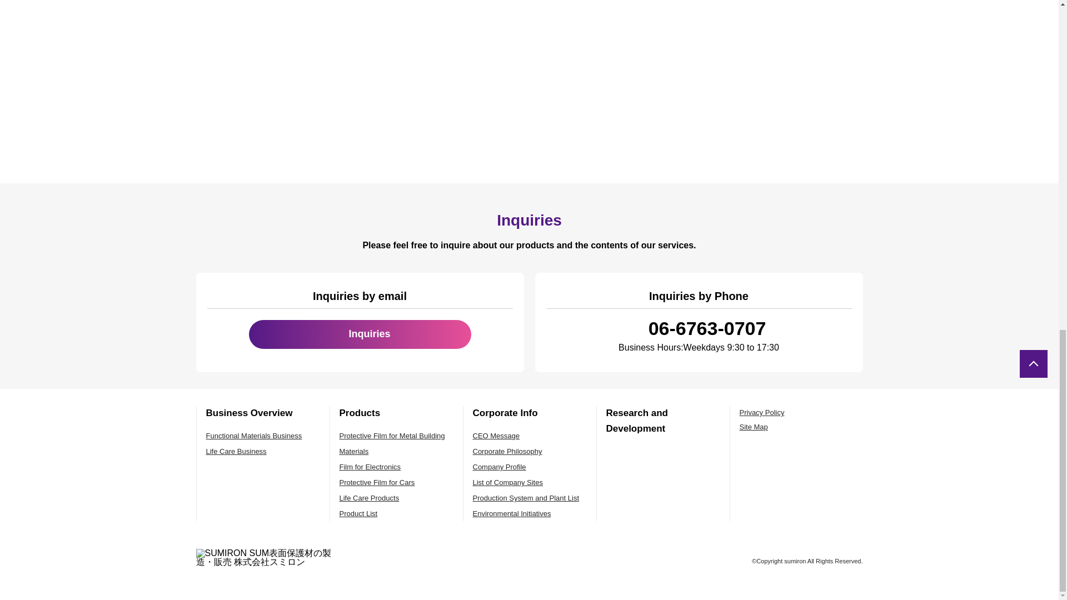 This screenshot has width=1067, height=600. I want to click on Life Care Products, so click(369, 498).